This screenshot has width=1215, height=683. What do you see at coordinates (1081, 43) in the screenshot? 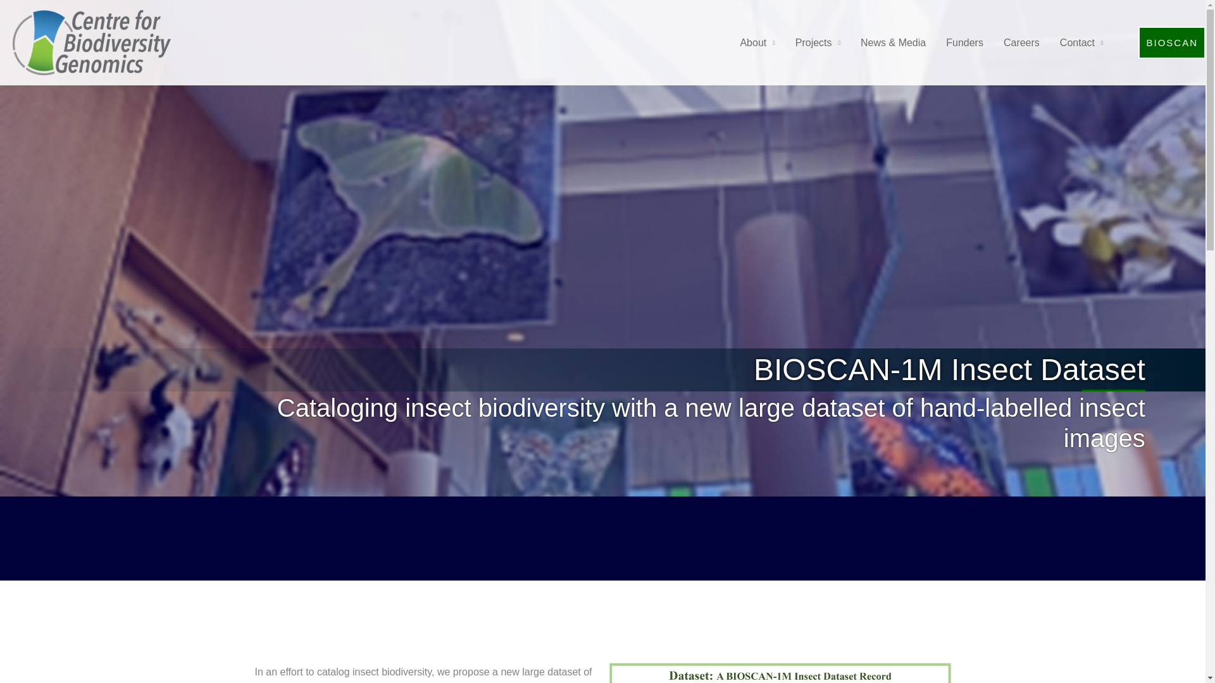
I see `Contact` at bounding box center [1081, 43].